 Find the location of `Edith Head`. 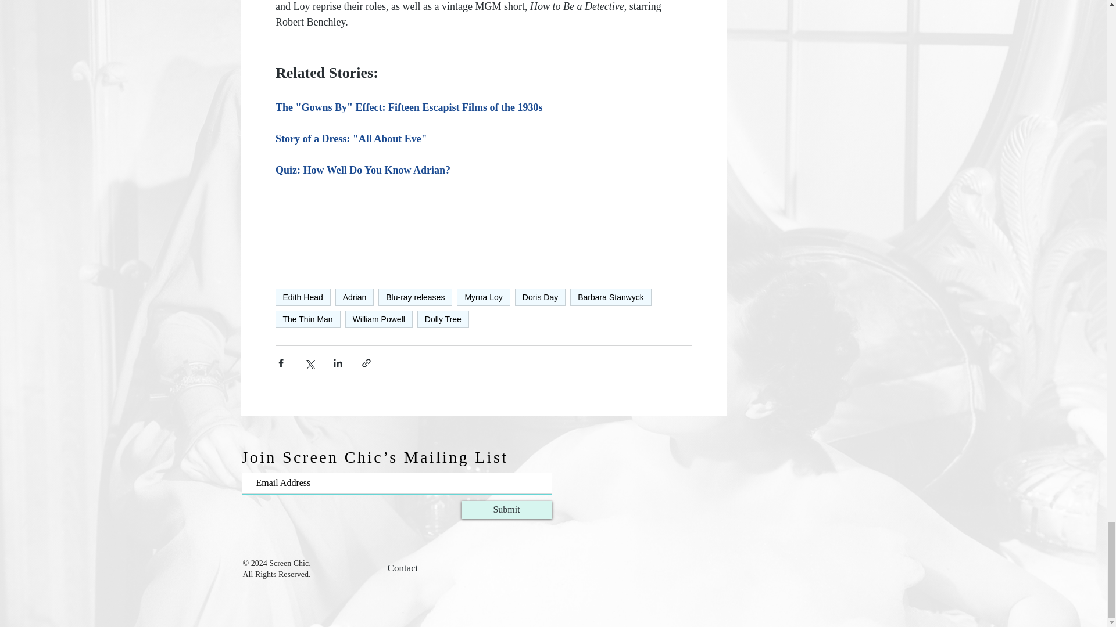

Edith Head is located at coordinates (303, 297).